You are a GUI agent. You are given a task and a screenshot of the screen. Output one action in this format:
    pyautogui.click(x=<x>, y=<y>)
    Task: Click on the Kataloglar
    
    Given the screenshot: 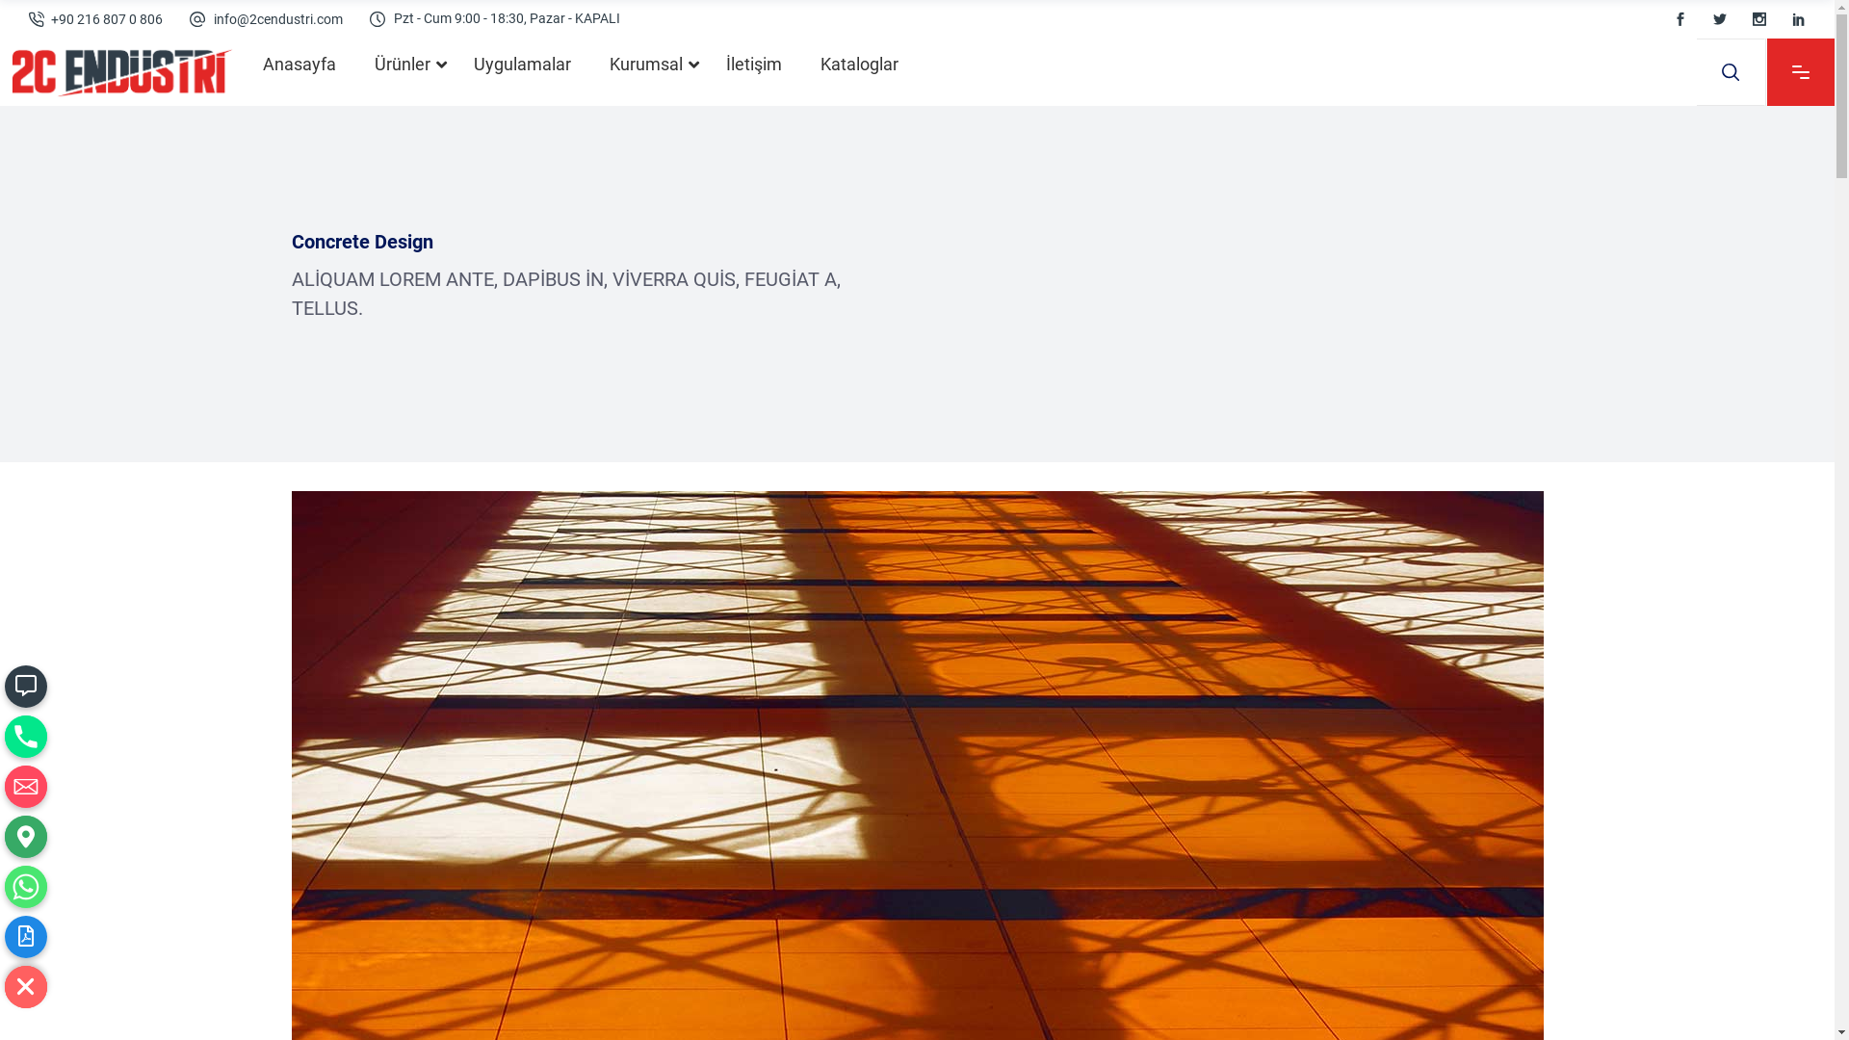 What is the action you would take?
    pyautogui.click(x=859, y=64)
    